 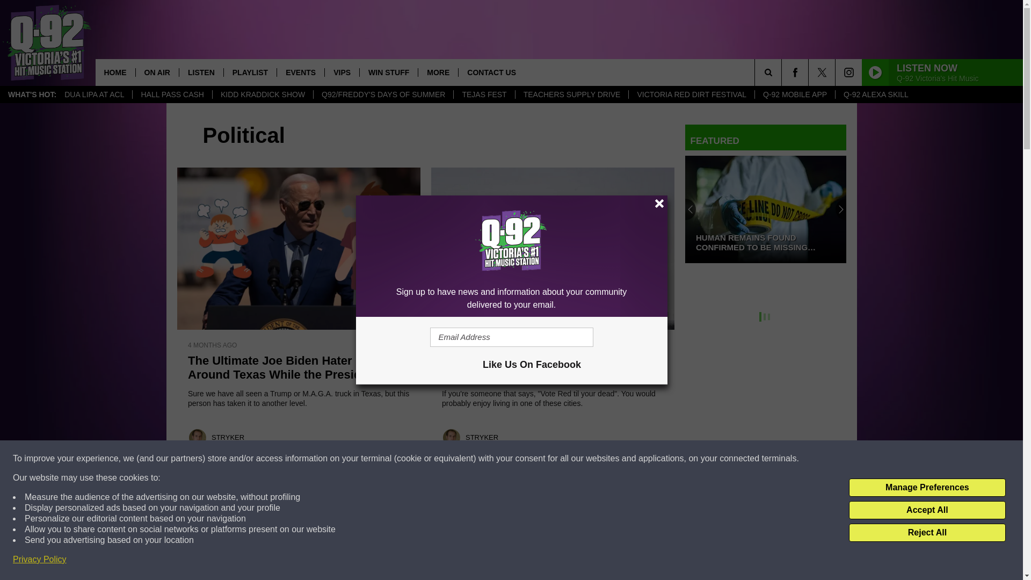 What do you see at coordinates (795, 95) in the screenshot?
I see `Q-92 MOBILE APP` at bounding box center [795, 95].